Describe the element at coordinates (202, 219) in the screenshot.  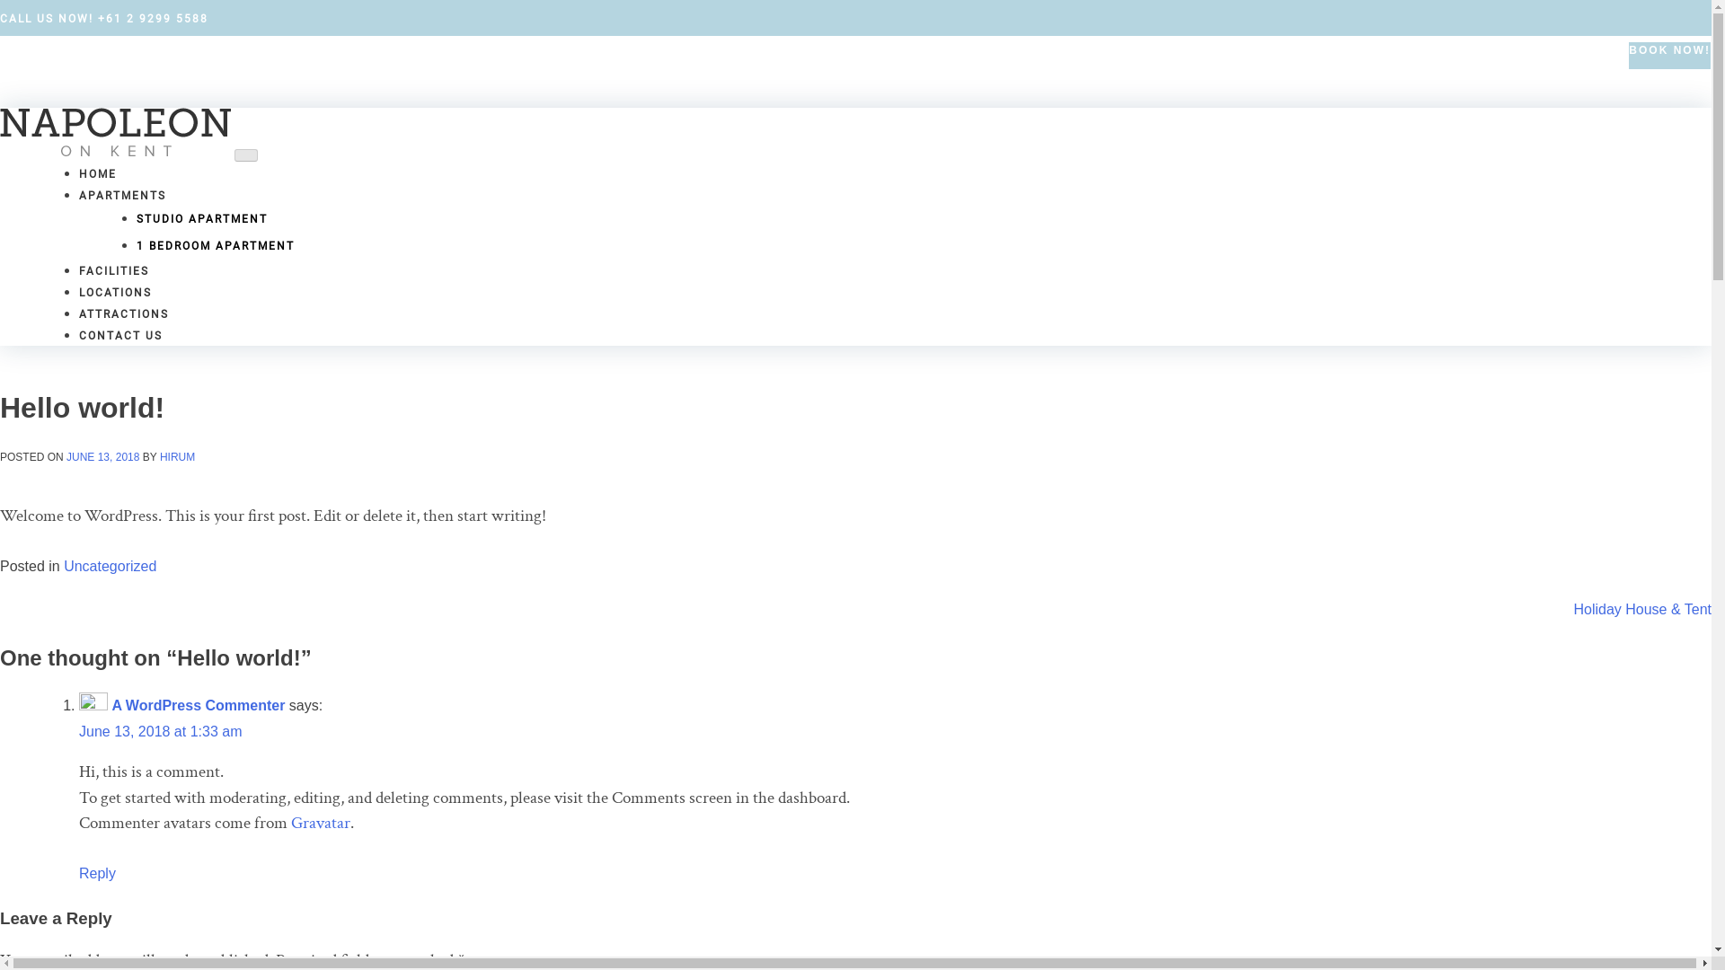
I see `STUDIO APARTMENT` at that location.